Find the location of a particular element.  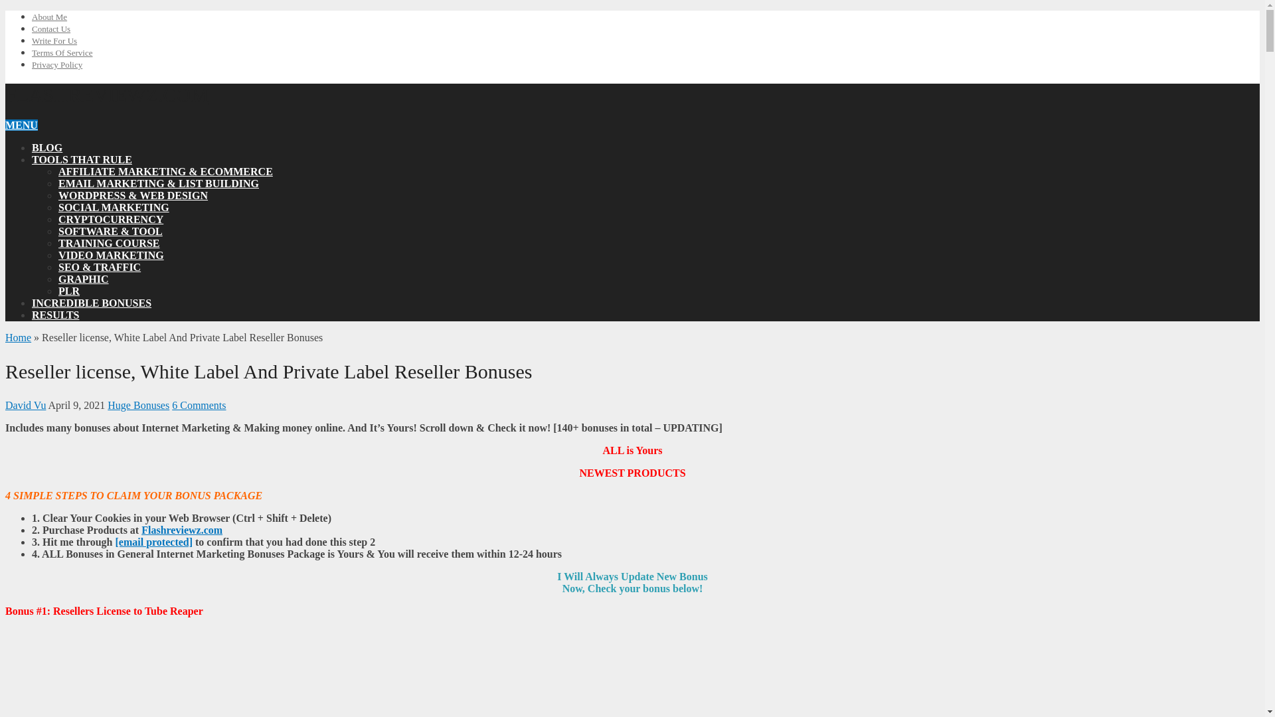

FLASHREVIEWZ.COM is located at coordinates (106, 94).